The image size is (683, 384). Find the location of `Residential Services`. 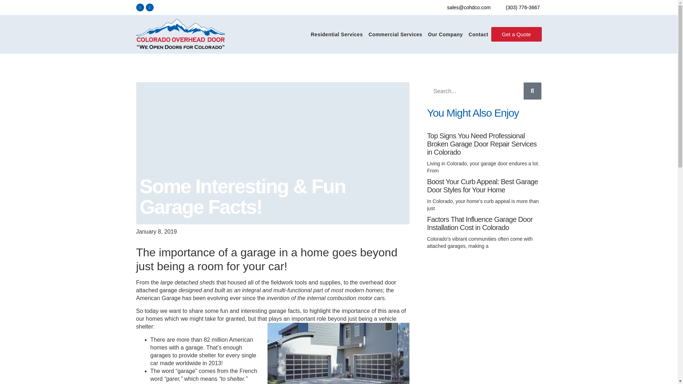

Residential Services is located at coordinates (337, 34).